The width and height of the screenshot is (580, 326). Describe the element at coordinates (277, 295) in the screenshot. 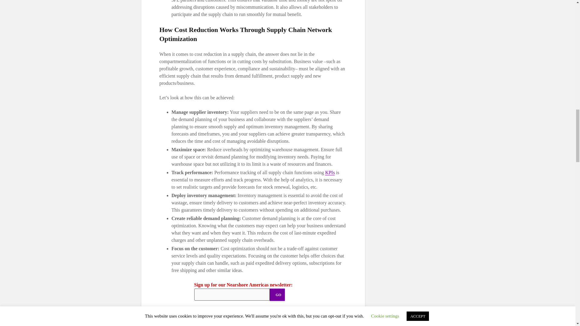

I see `Go` at that location.